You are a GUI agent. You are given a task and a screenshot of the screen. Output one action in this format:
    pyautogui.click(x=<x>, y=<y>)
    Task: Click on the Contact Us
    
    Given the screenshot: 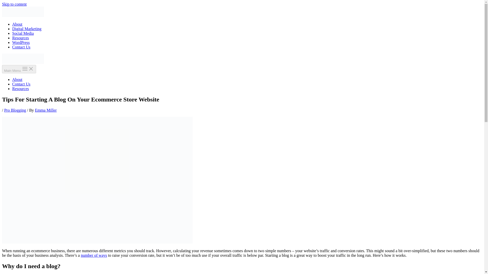 What is the action you would take?
    pyautogui.click(x=21, y=47)
    